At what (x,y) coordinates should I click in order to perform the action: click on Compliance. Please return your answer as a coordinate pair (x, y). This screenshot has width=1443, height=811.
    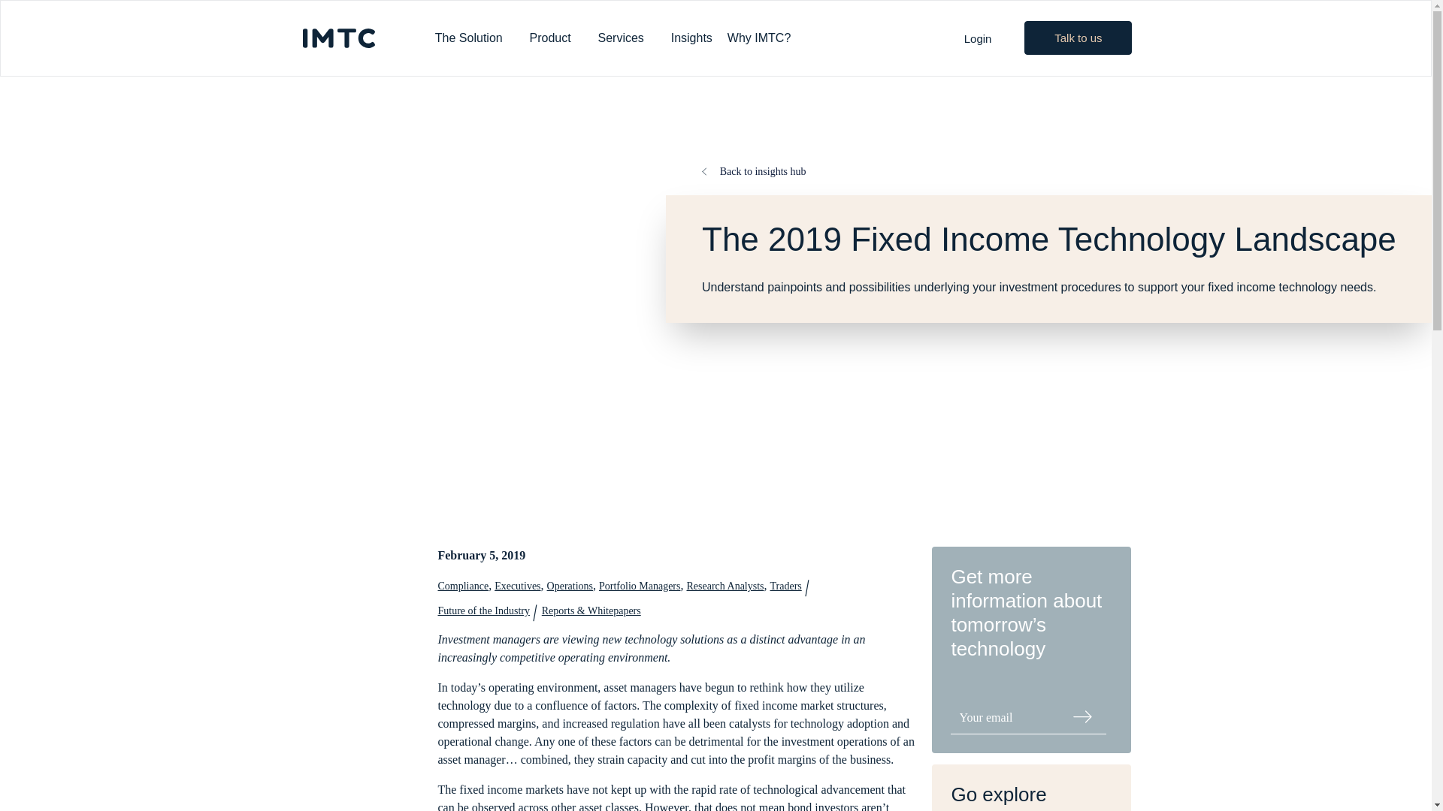
    Looking at the image, I should click on (463, 586).